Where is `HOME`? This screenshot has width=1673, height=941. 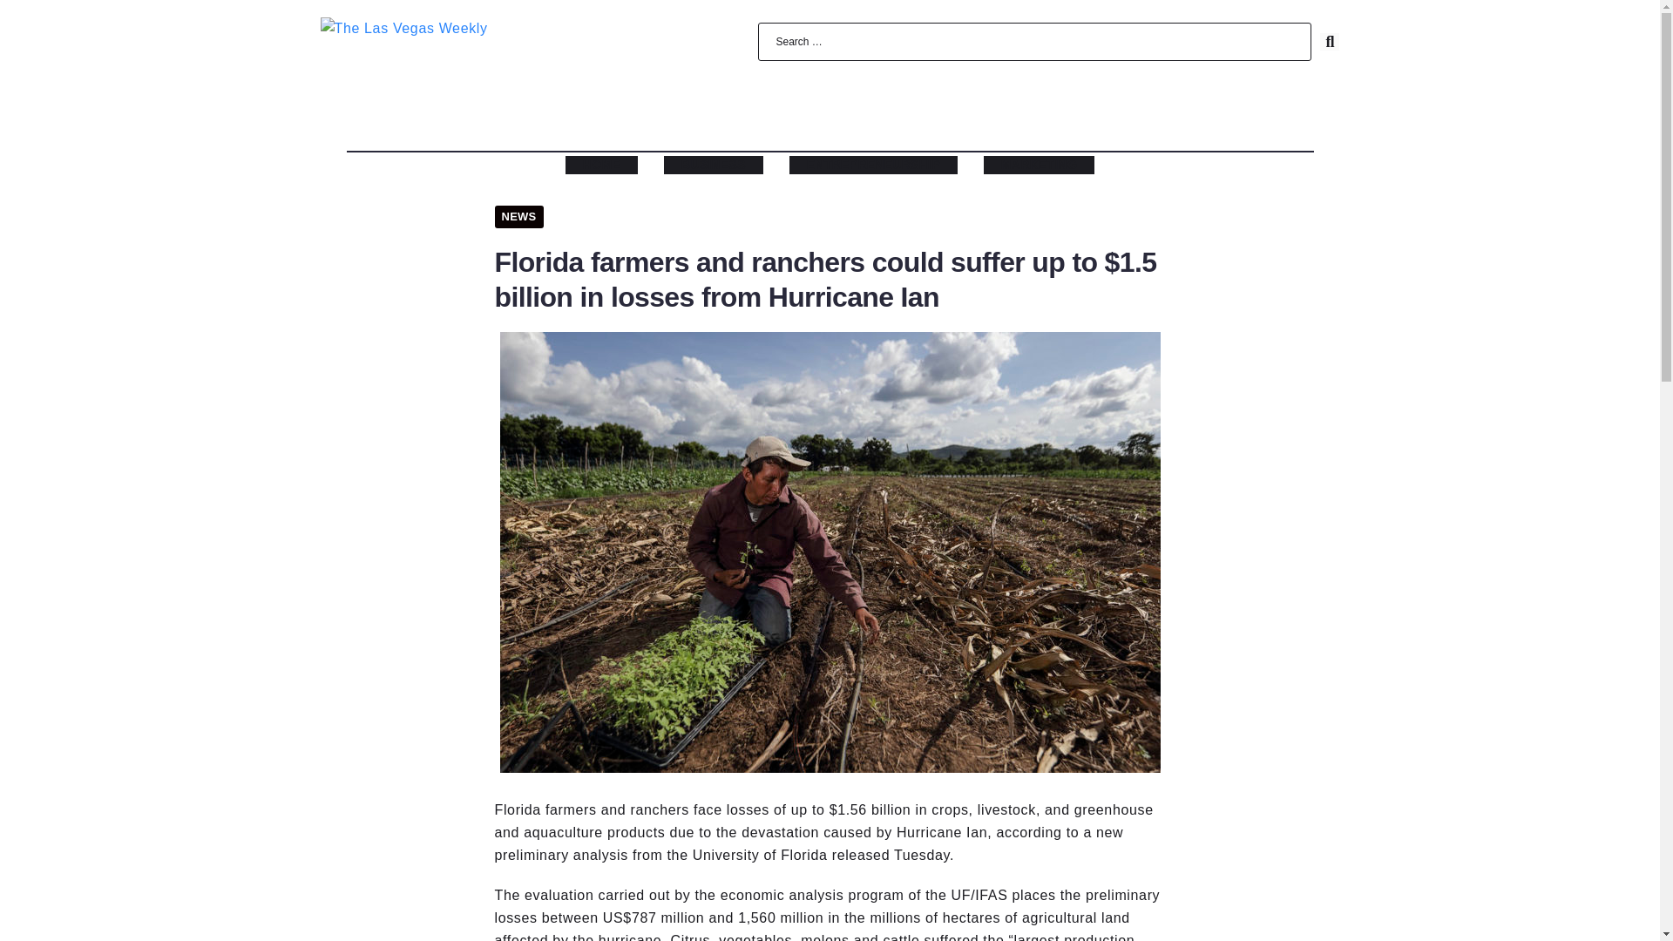 HOME is located at coordinates (601, 165).